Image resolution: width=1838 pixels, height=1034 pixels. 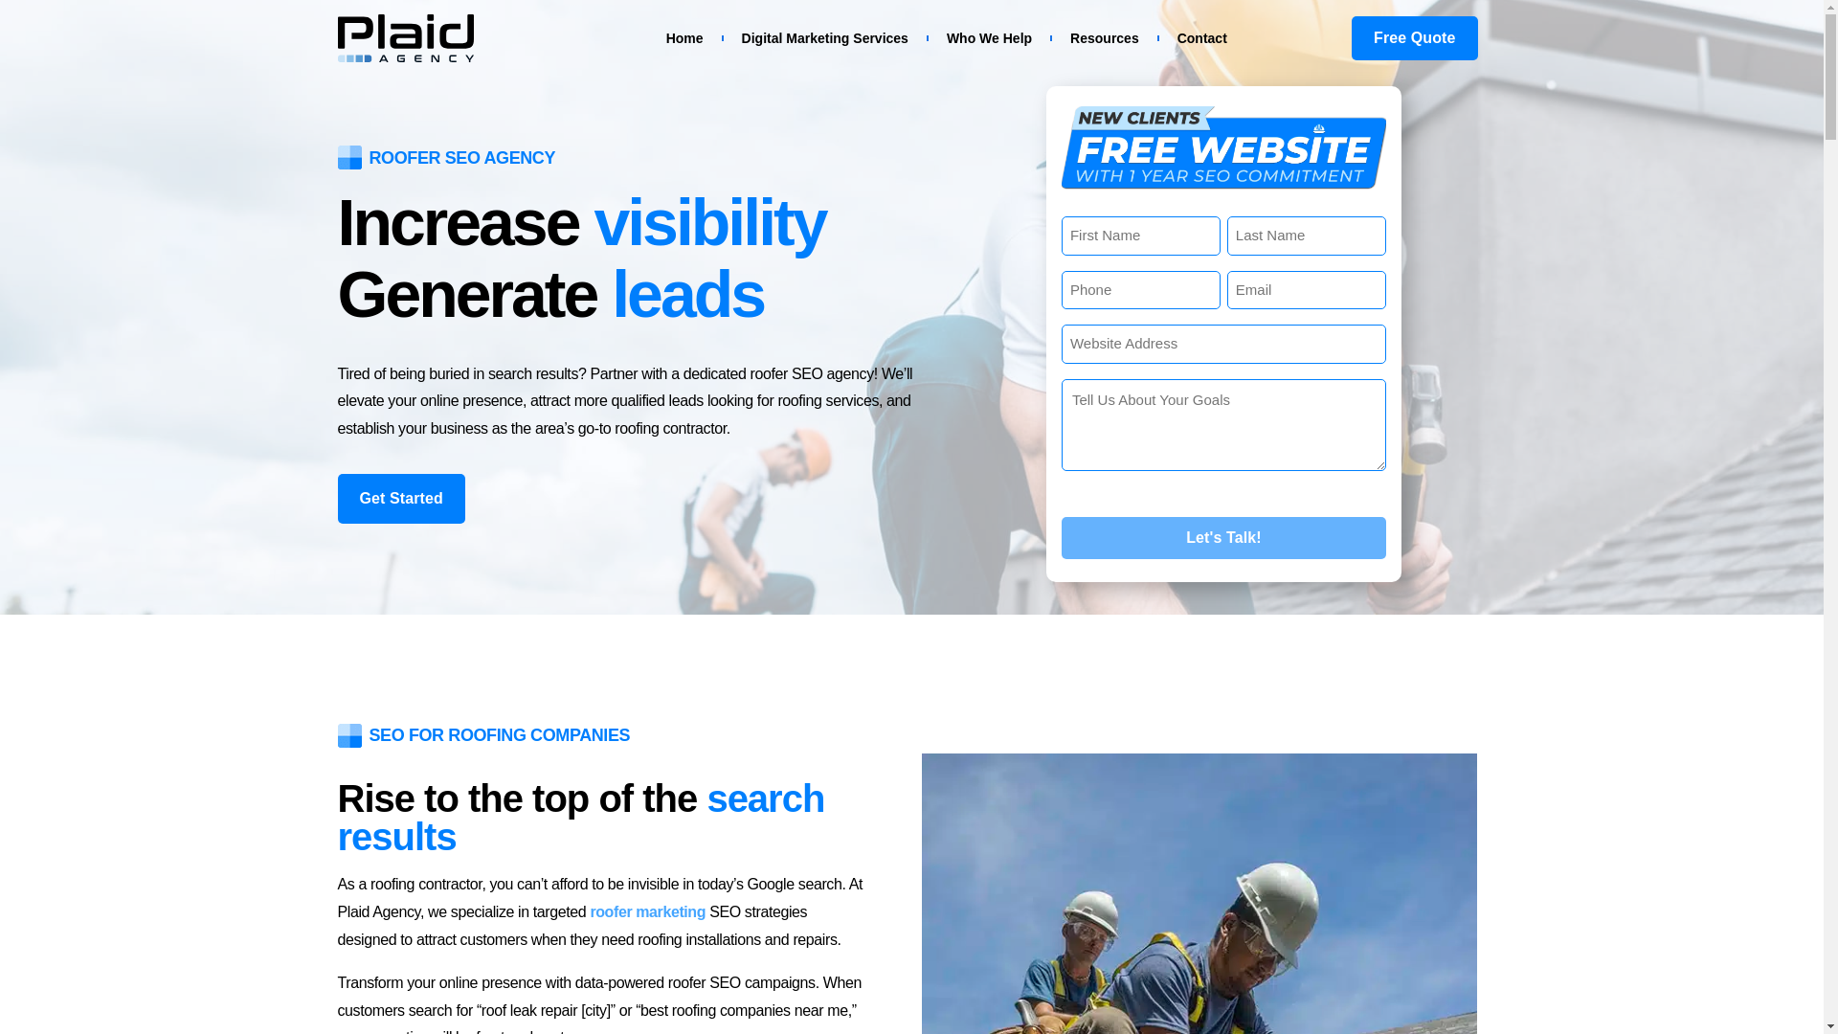 What do you see at coordinates (1202, 38) in the screenshot?
I see `Contact` at bounding box center [1202, 38].